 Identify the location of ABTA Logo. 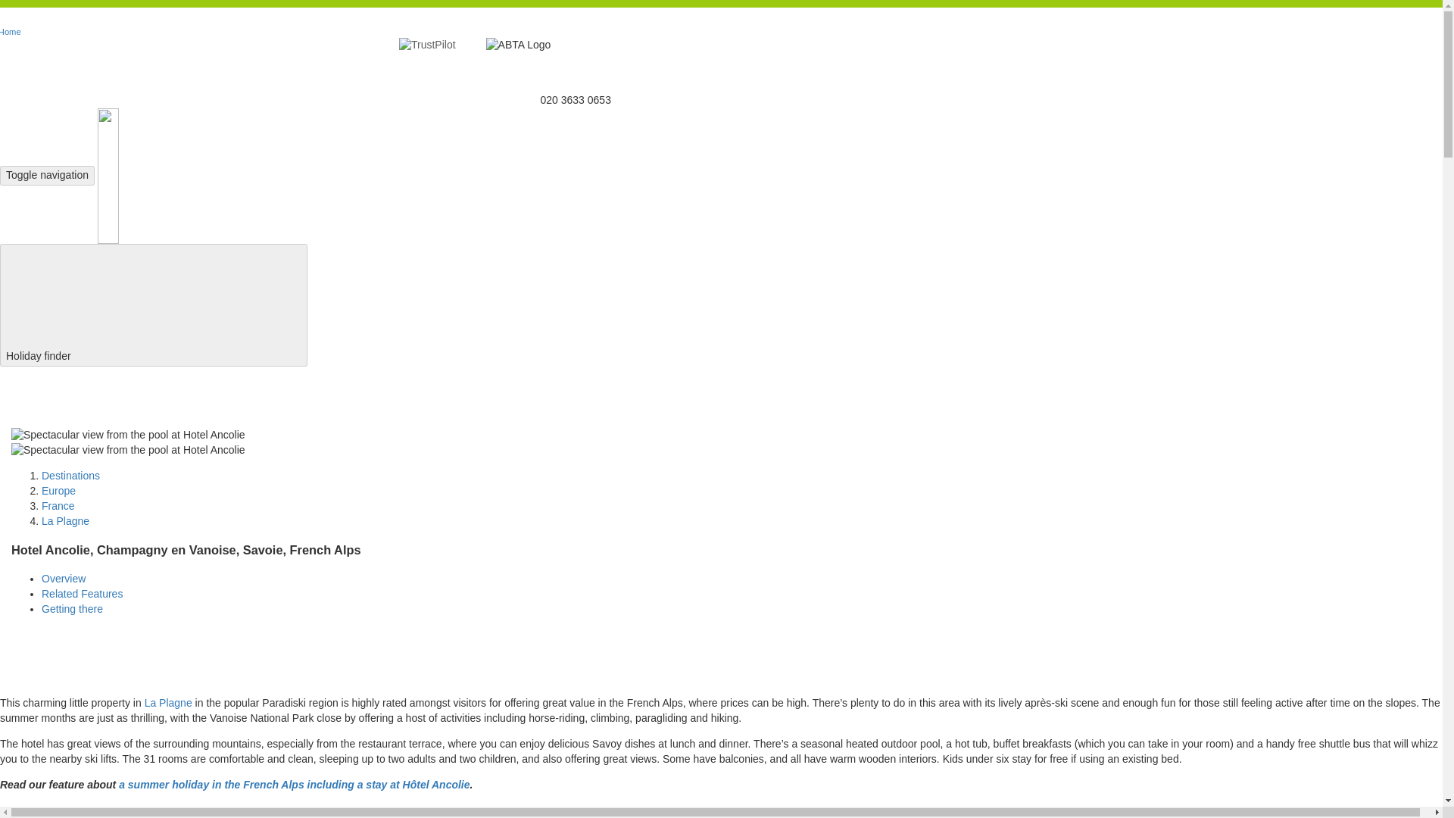
(518, 45).